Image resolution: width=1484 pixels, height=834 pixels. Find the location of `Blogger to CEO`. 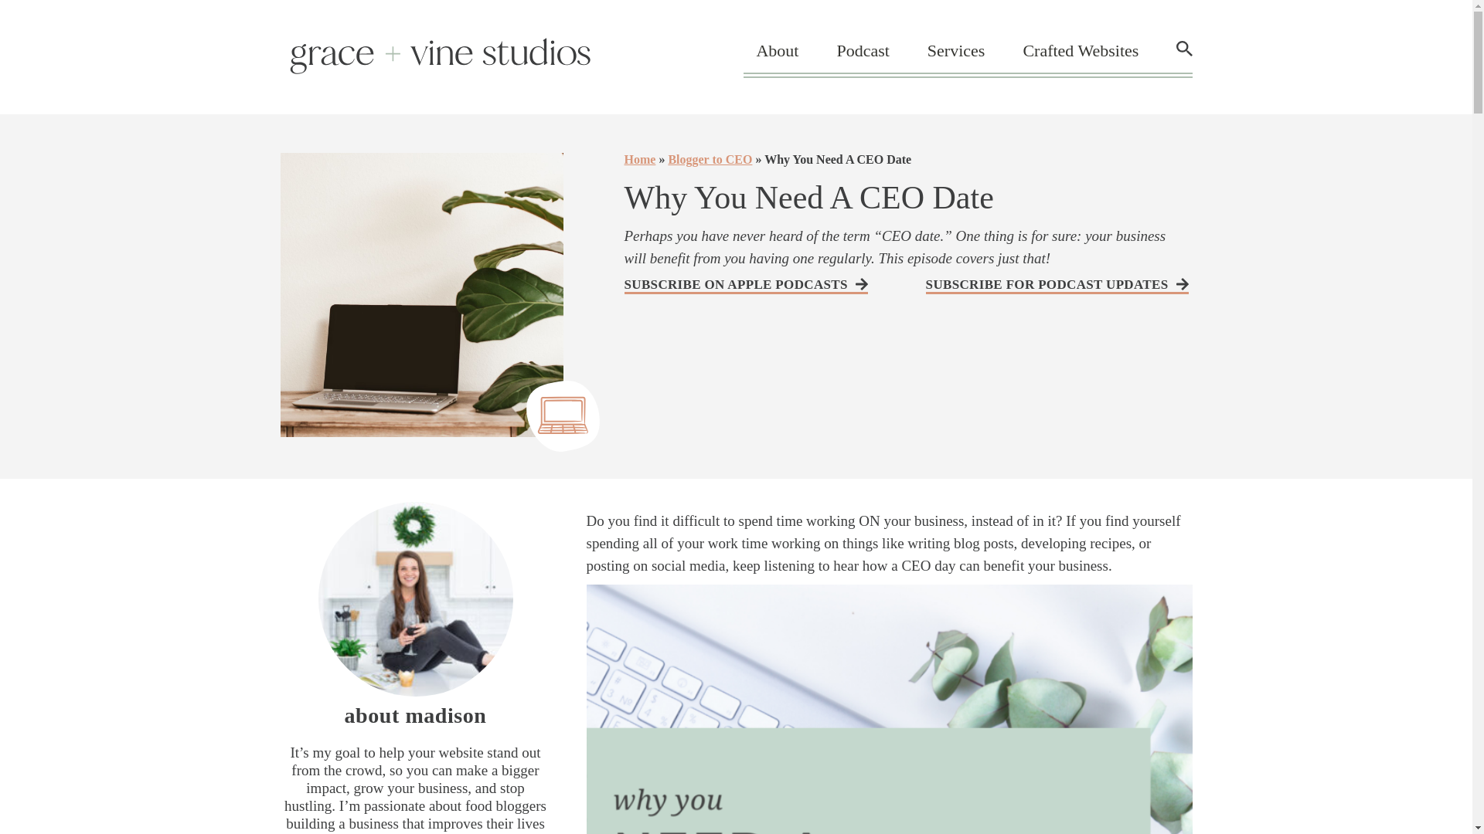

Blogger to CEO is located at coordinates (710, 159).